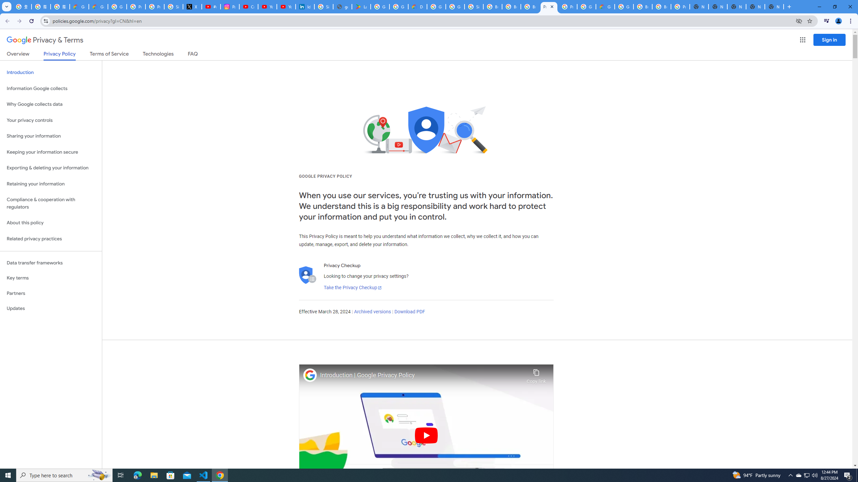 The width and height of the screenshot is (858, 482). Describe the element at coordinates (410, 312) in the screenshot. I see `Download PDF` at that location.